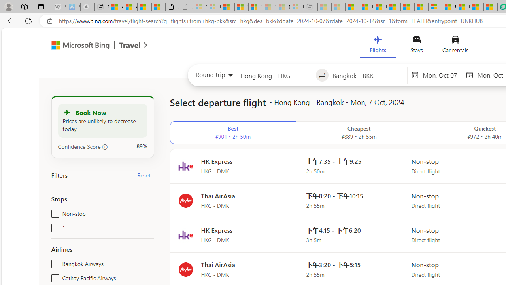 The width and height of the screenshot is (506, 285). I want to click on Info tooltip, so click(105, 147).